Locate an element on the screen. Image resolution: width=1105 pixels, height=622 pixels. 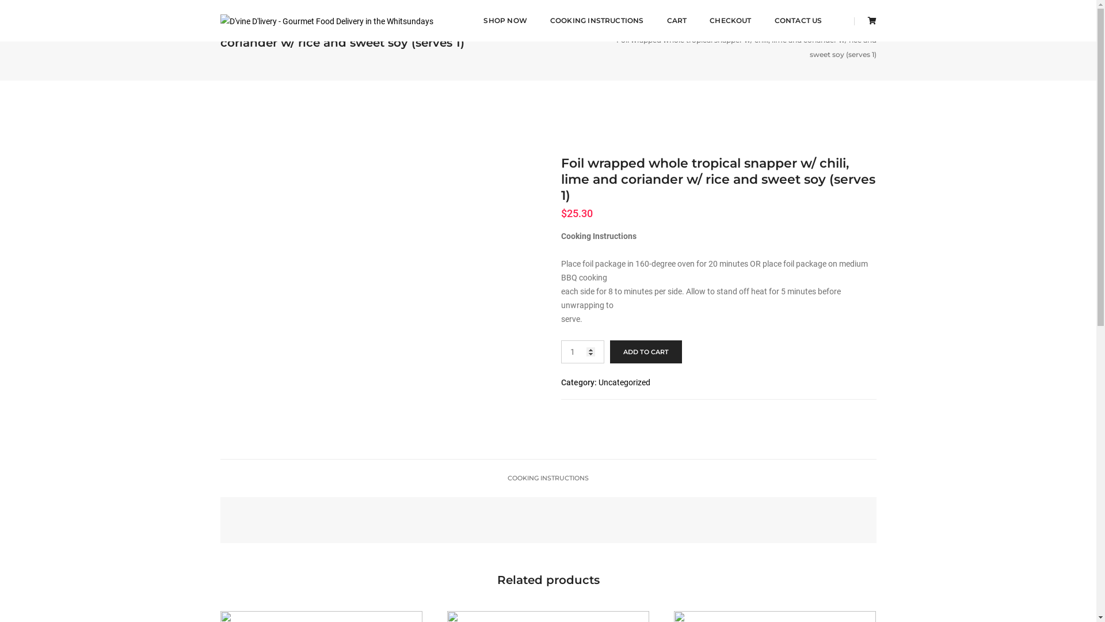
COOKING INSTRUCTIONS is located at coordinates (597, 21).